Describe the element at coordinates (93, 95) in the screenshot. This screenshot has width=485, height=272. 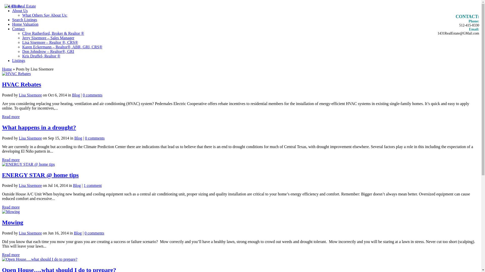
I see `0 comments` at that location.